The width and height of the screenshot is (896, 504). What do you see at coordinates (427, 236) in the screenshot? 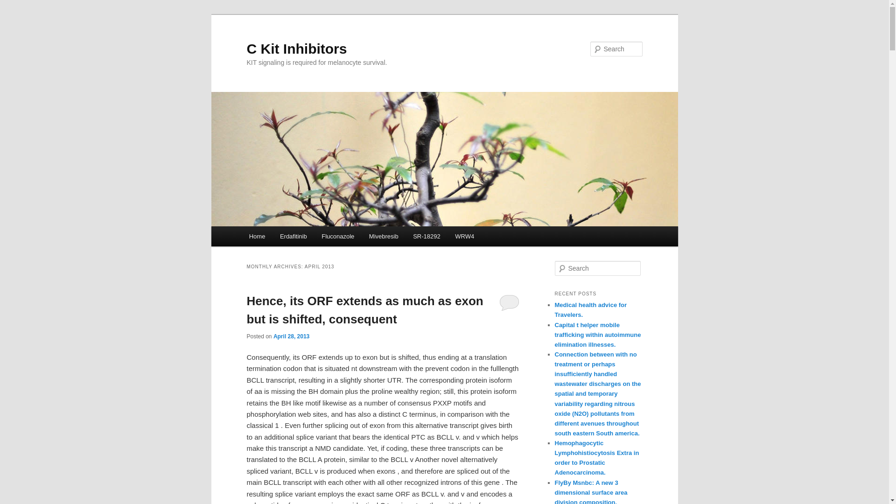
I see `SR-18292` at bounding box center [427, 236].